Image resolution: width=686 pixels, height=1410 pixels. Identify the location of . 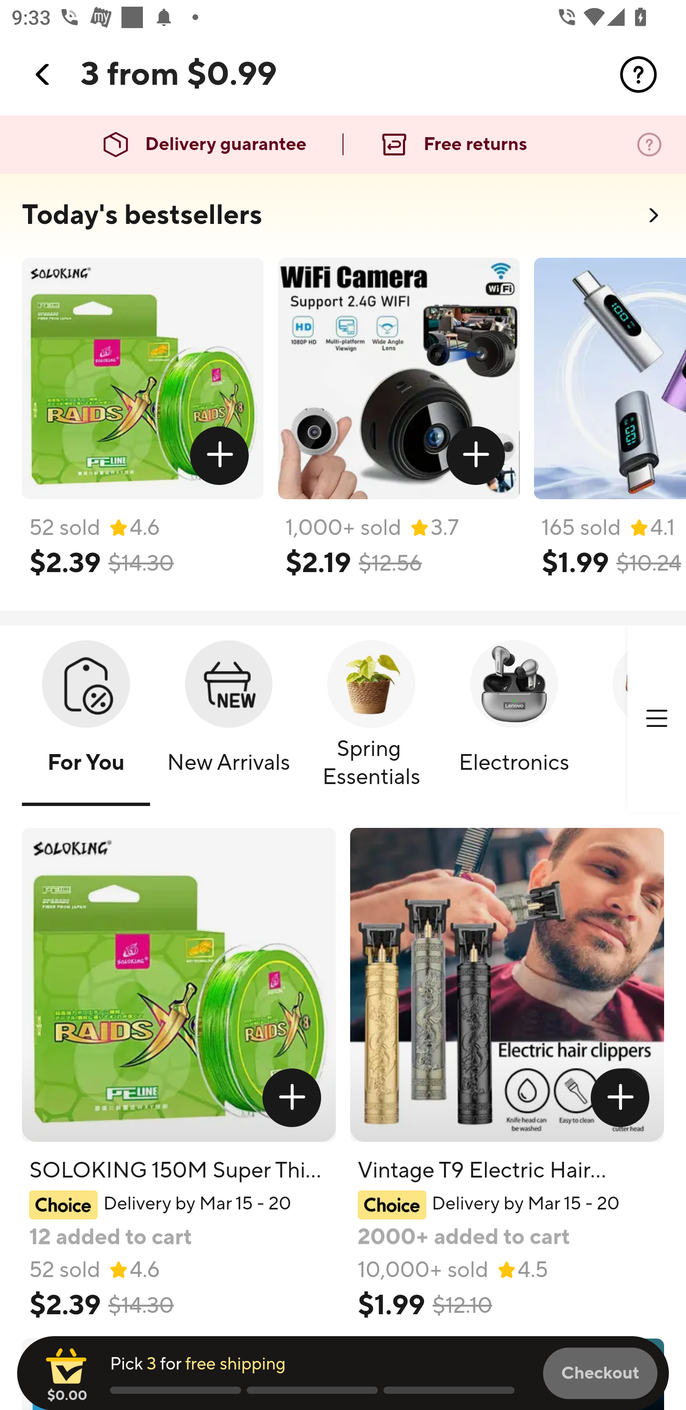
(638, 74).